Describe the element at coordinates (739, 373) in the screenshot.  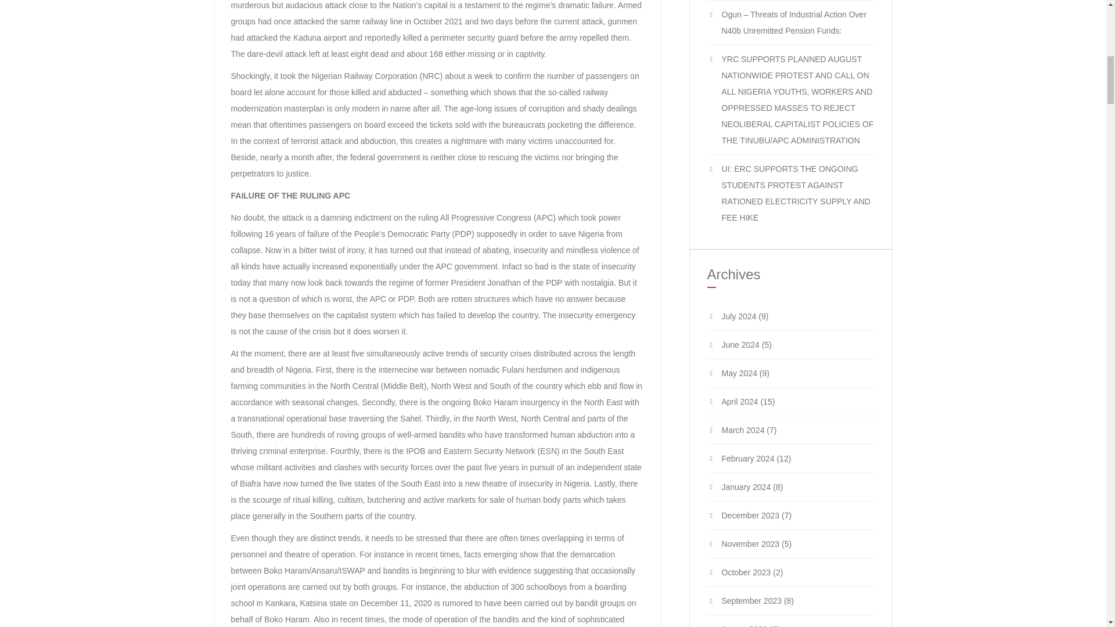
I see `May 2024` at that location.